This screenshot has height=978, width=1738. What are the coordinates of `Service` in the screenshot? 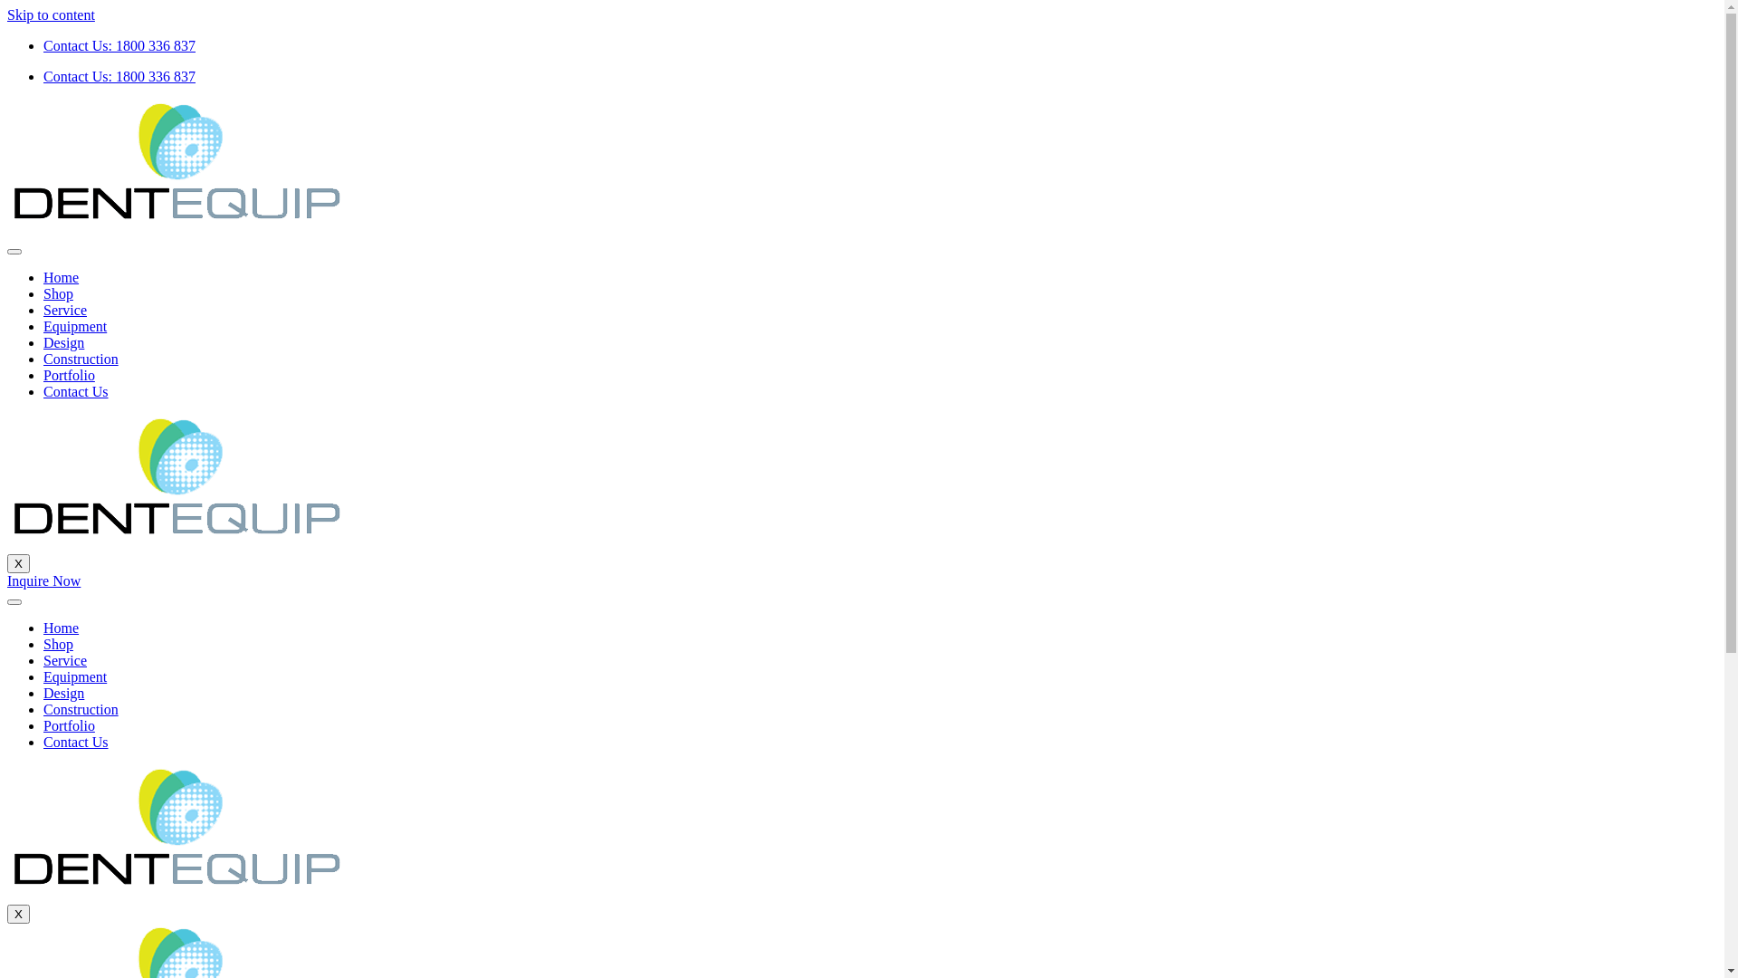 It's located at (65, 661).